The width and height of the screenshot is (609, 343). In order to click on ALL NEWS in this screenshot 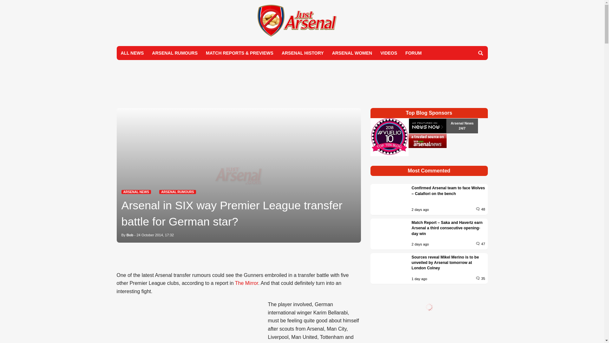, I will do `click(132, 53)`.